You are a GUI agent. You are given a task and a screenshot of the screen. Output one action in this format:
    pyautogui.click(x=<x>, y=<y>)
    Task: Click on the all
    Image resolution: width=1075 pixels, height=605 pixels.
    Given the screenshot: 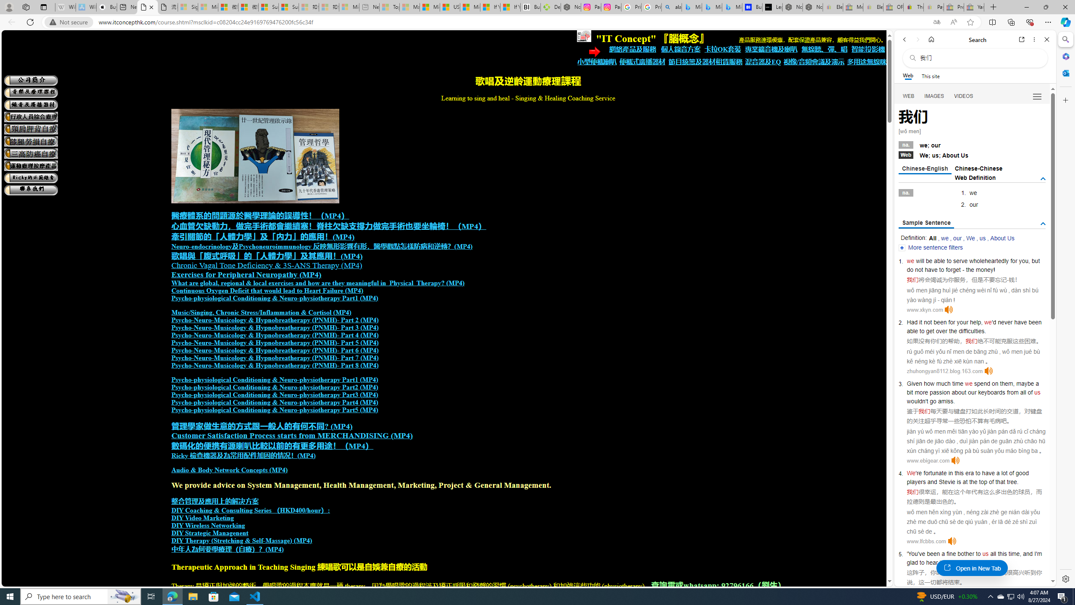 What is the action you would take?
    pyautogui.click(x=993, y=554)
    